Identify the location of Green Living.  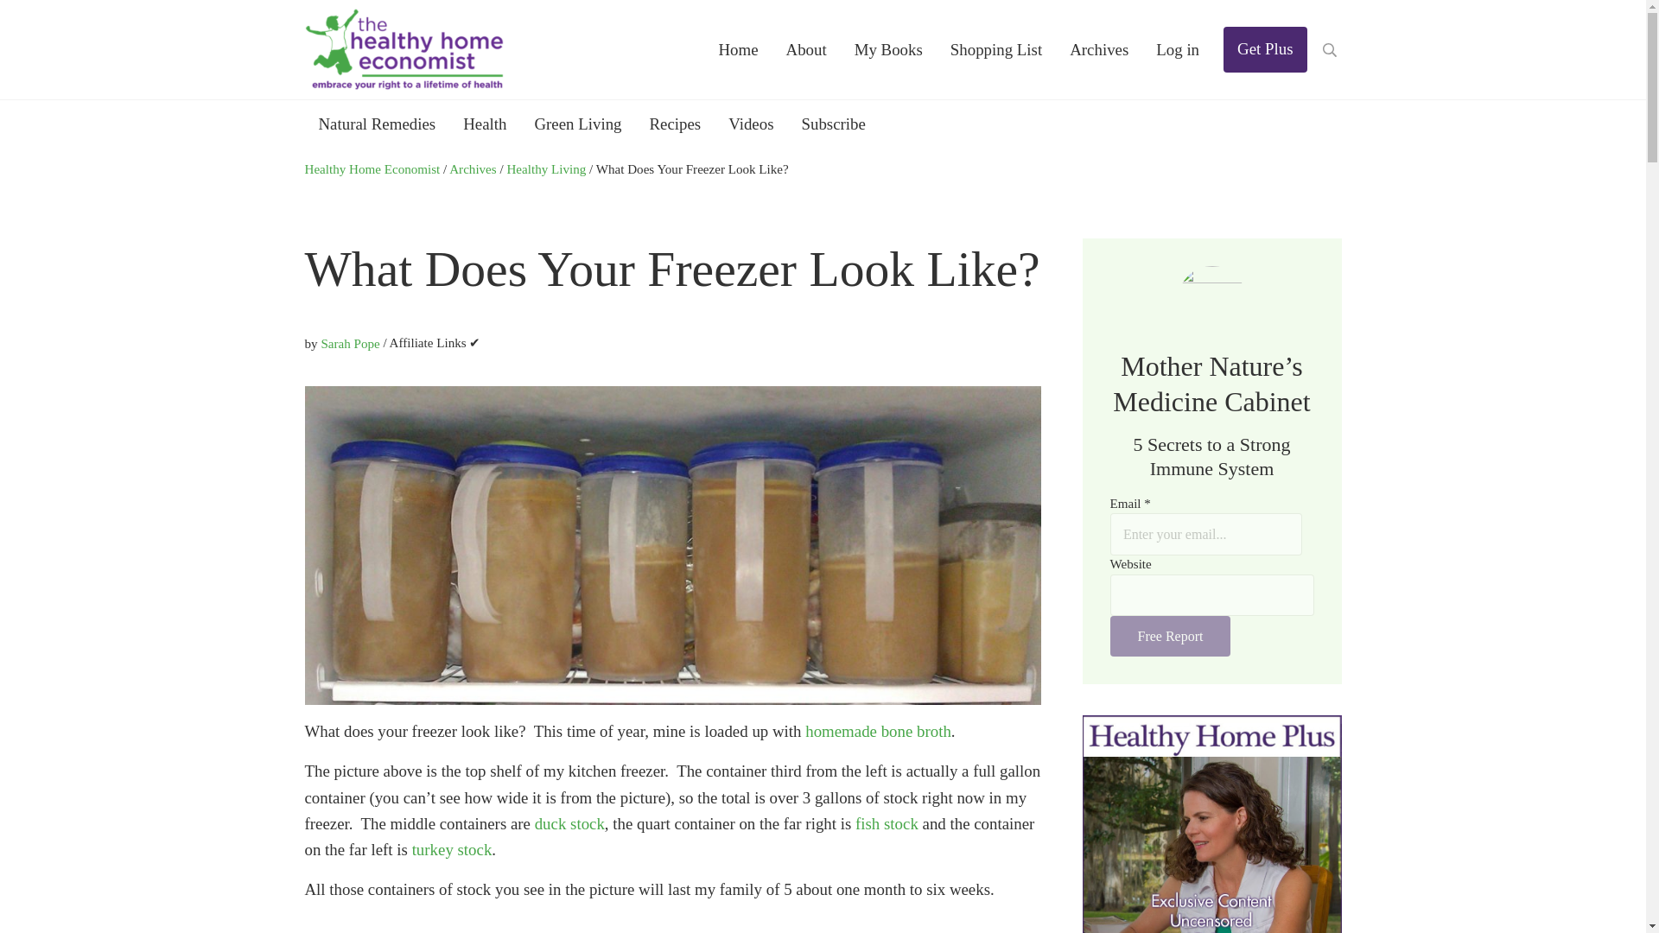
(577, 123).